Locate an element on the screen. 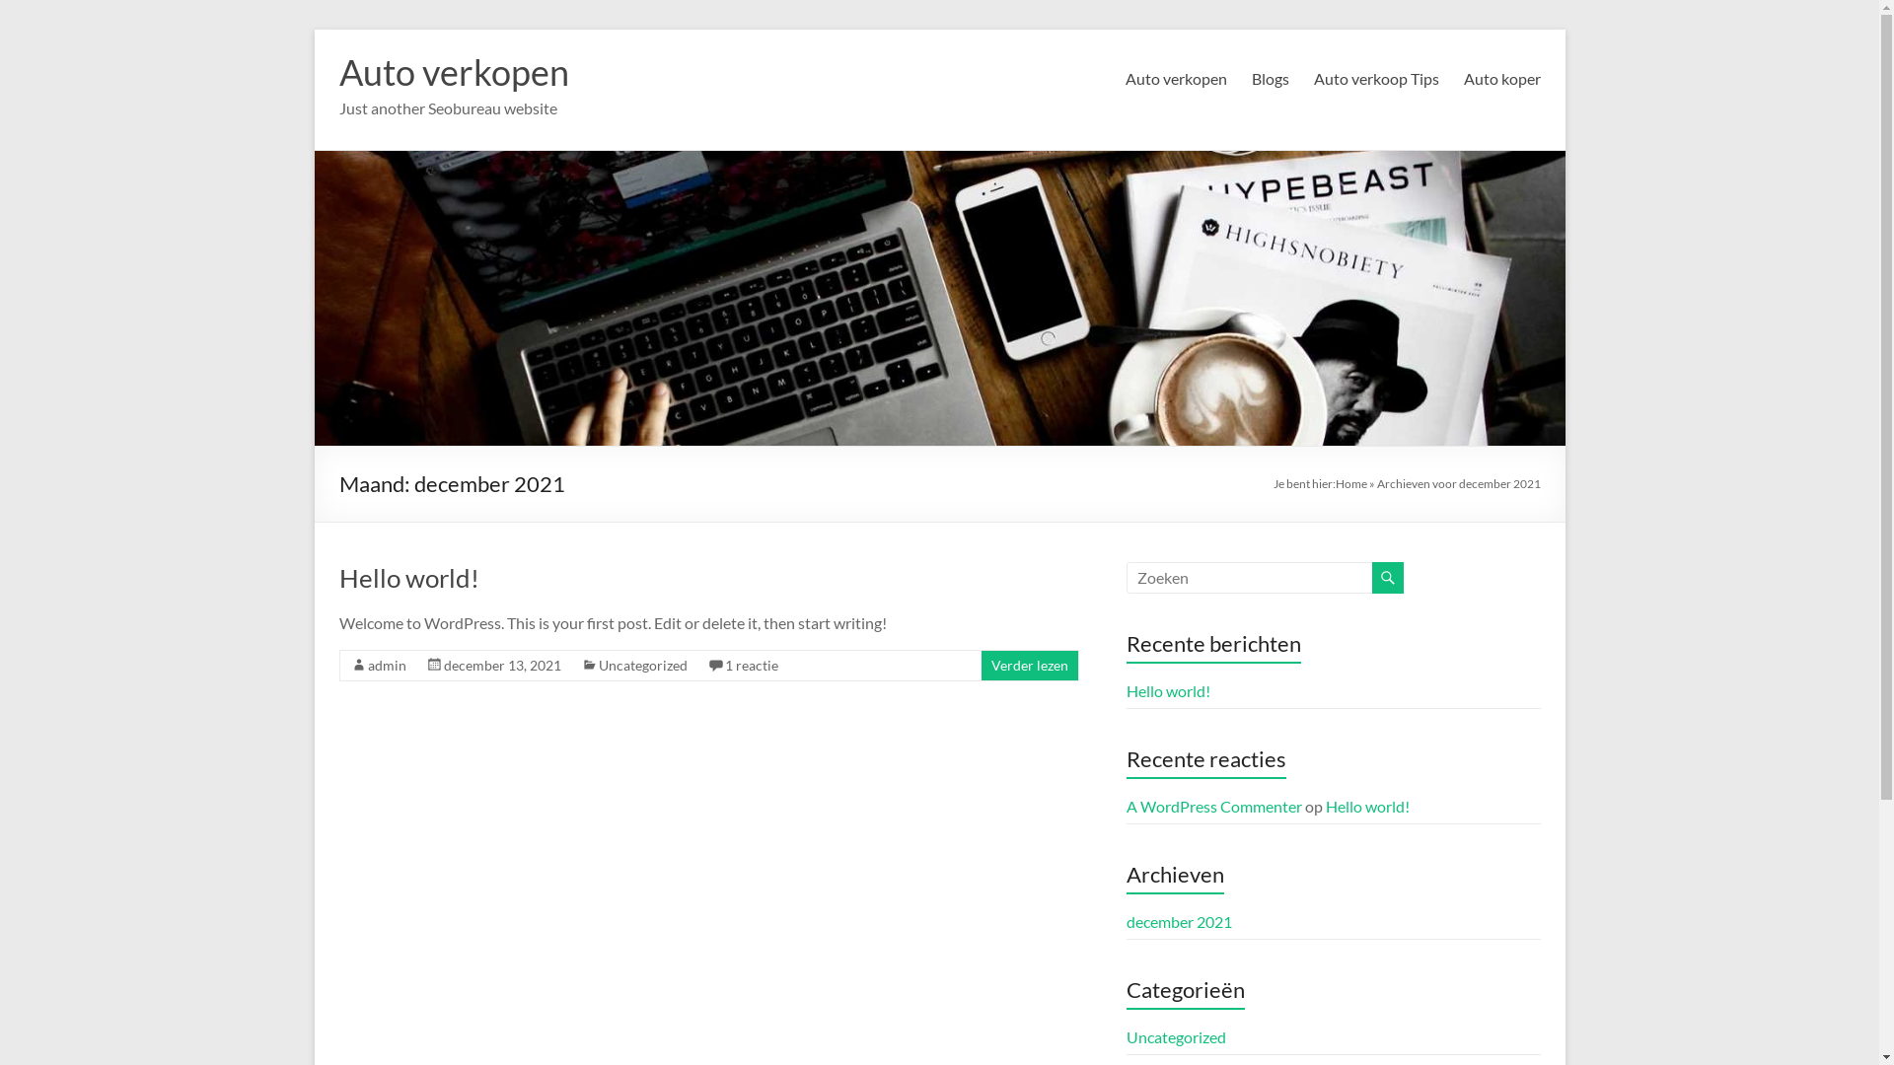  Auto koper is located at coordinates (1502, 79).